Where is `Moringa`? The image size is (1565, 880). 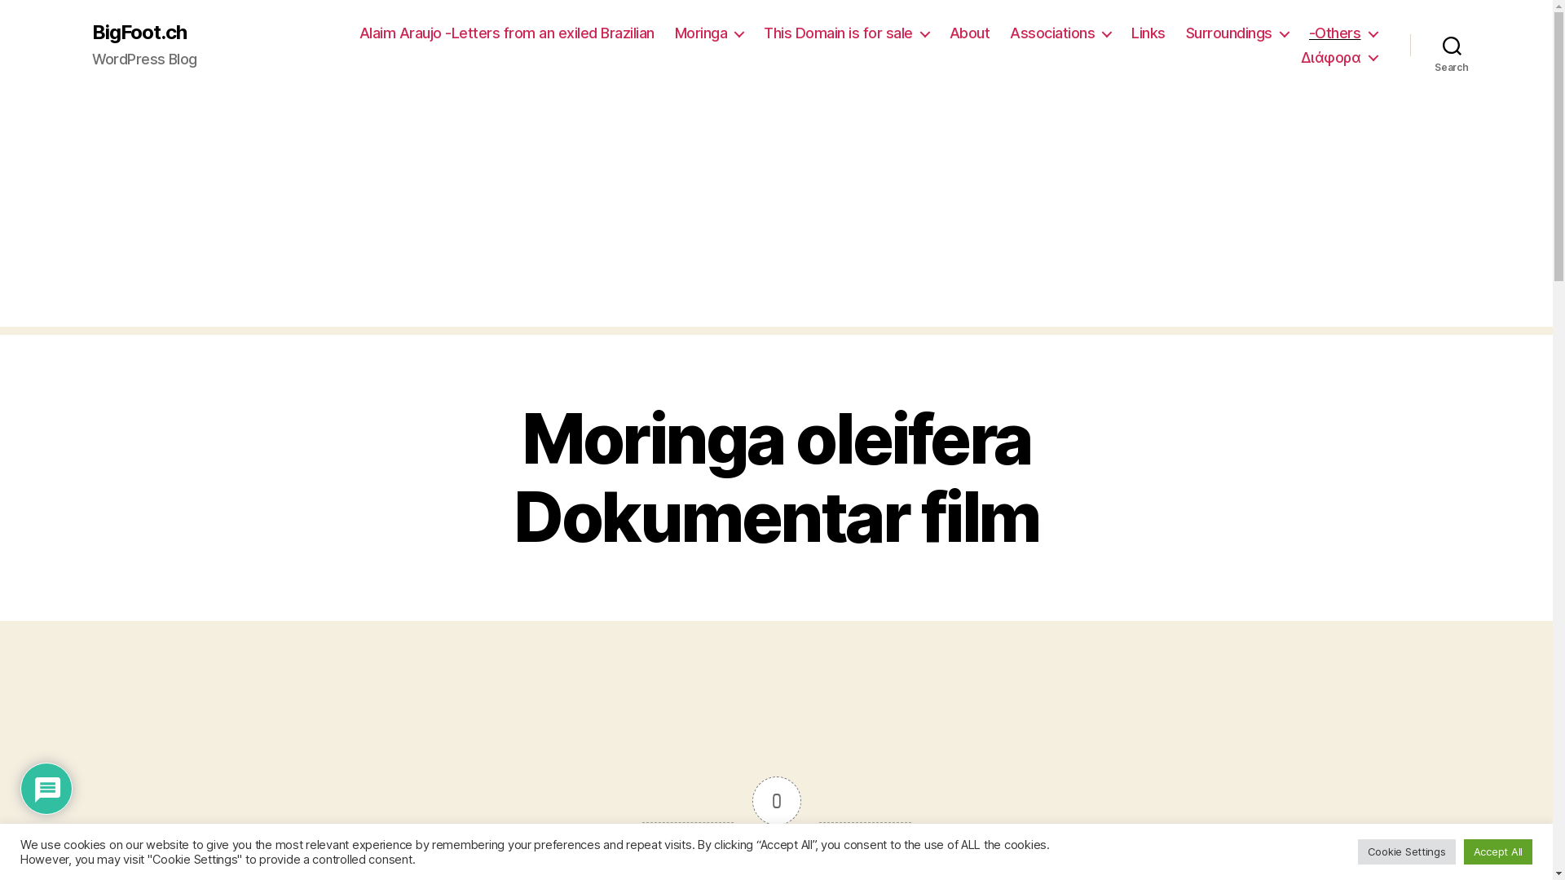 Moringa is located at coordinates (709, 33).